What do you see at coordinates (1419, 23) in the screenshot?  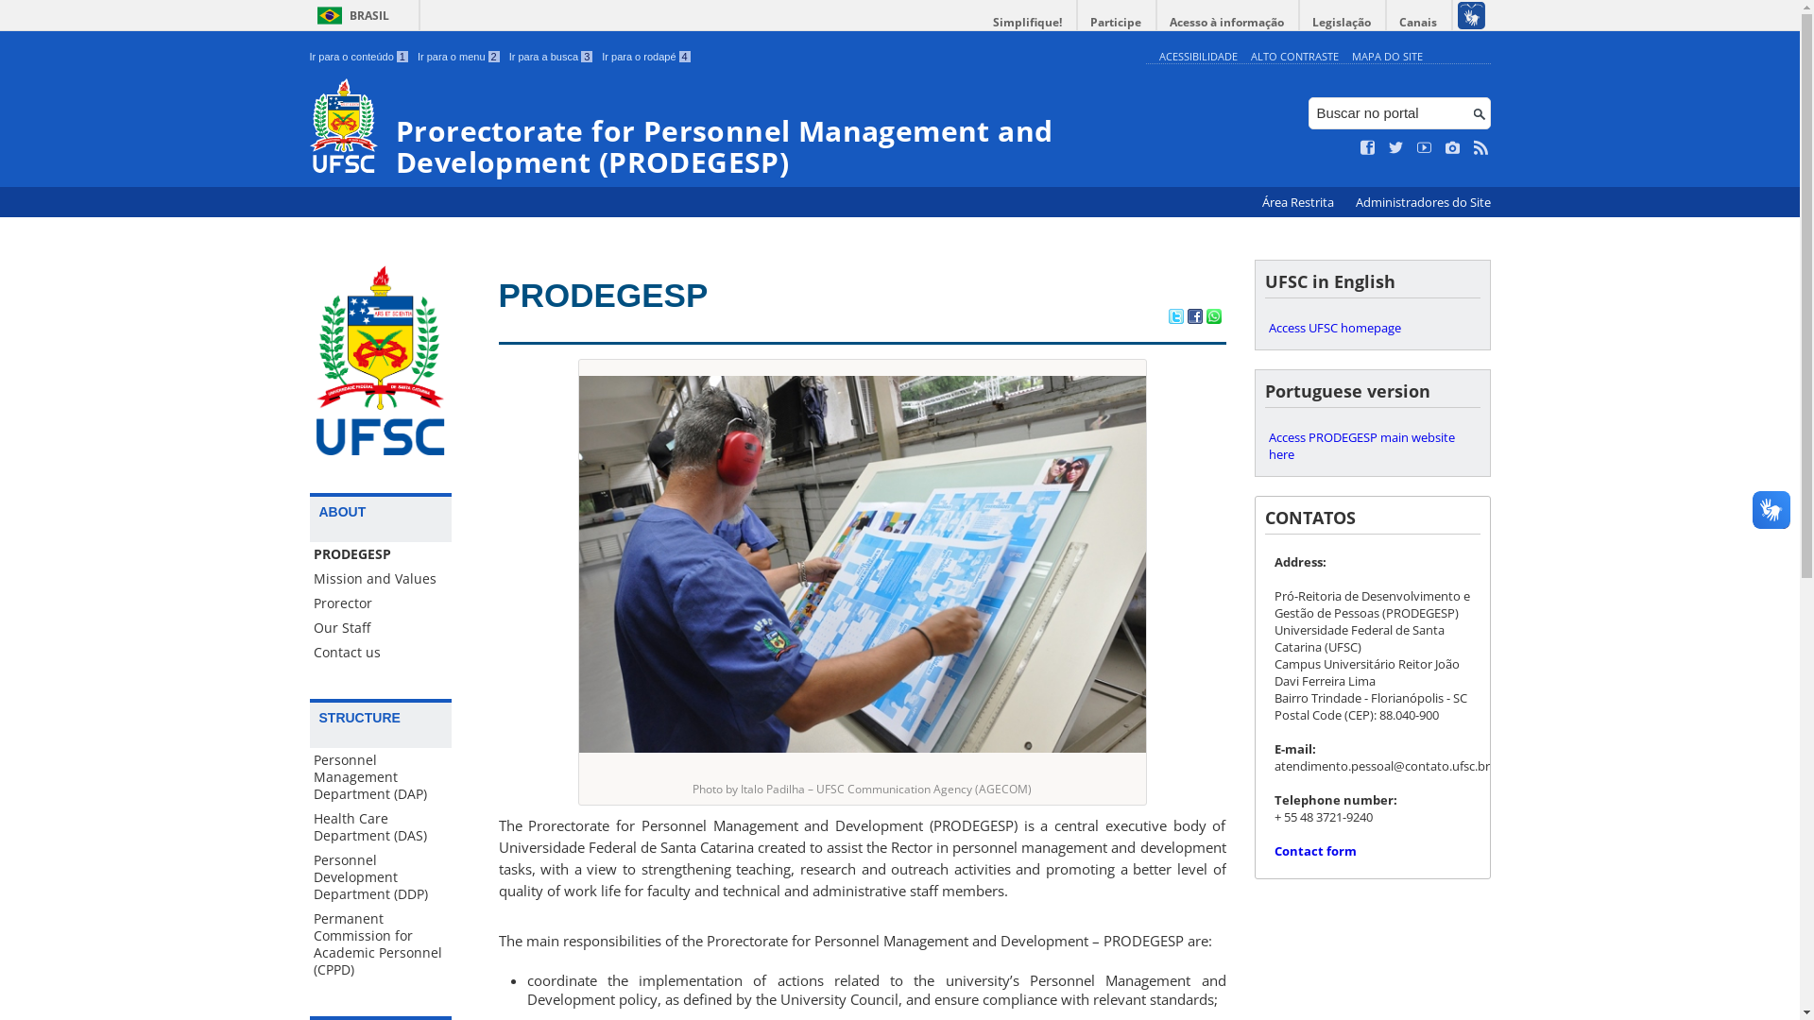 I see `Canais` at bounding box center [1419, 23].